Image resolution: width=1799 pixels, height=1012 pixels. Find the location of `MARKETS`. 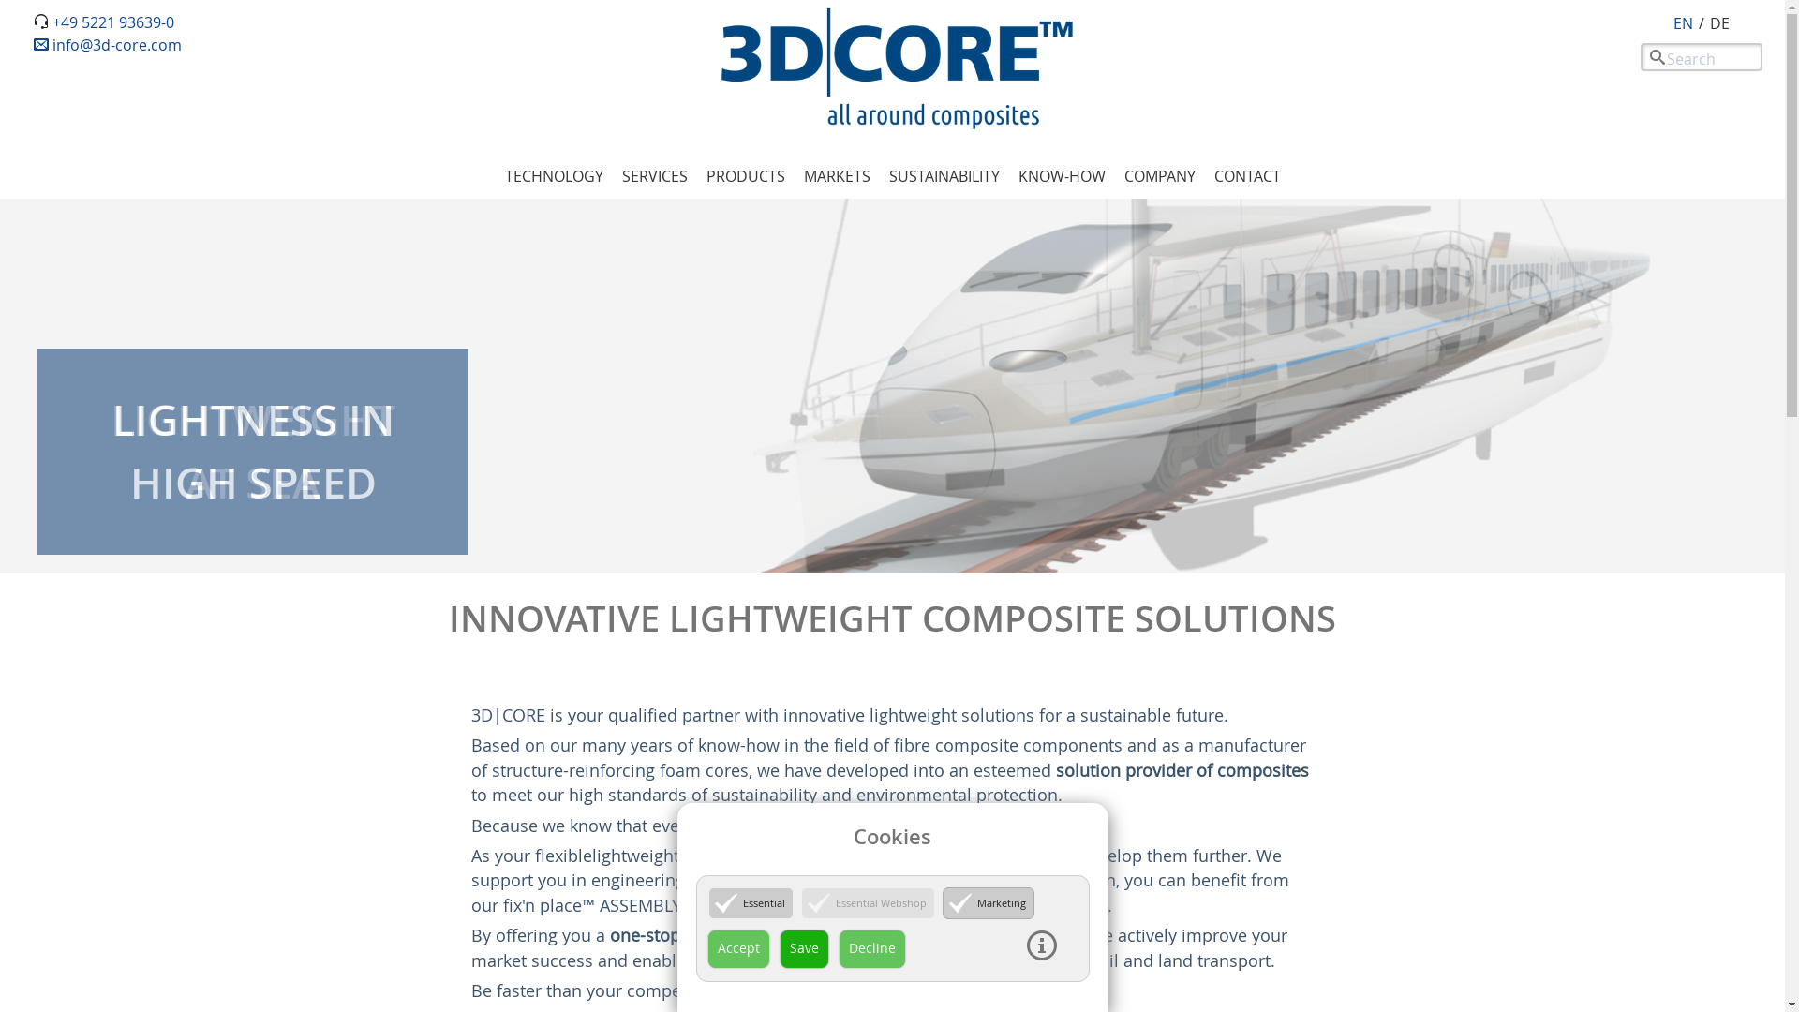

MARKETS is located at coordinates (838, 176).